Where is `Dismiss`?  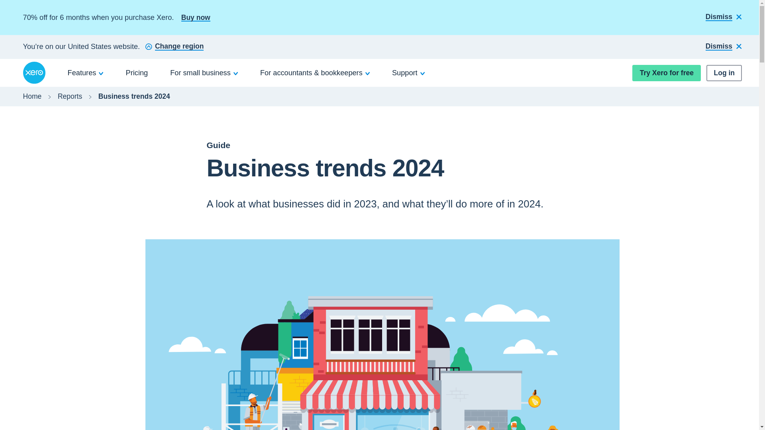 Dismiss is located at coordinates (724, 18).